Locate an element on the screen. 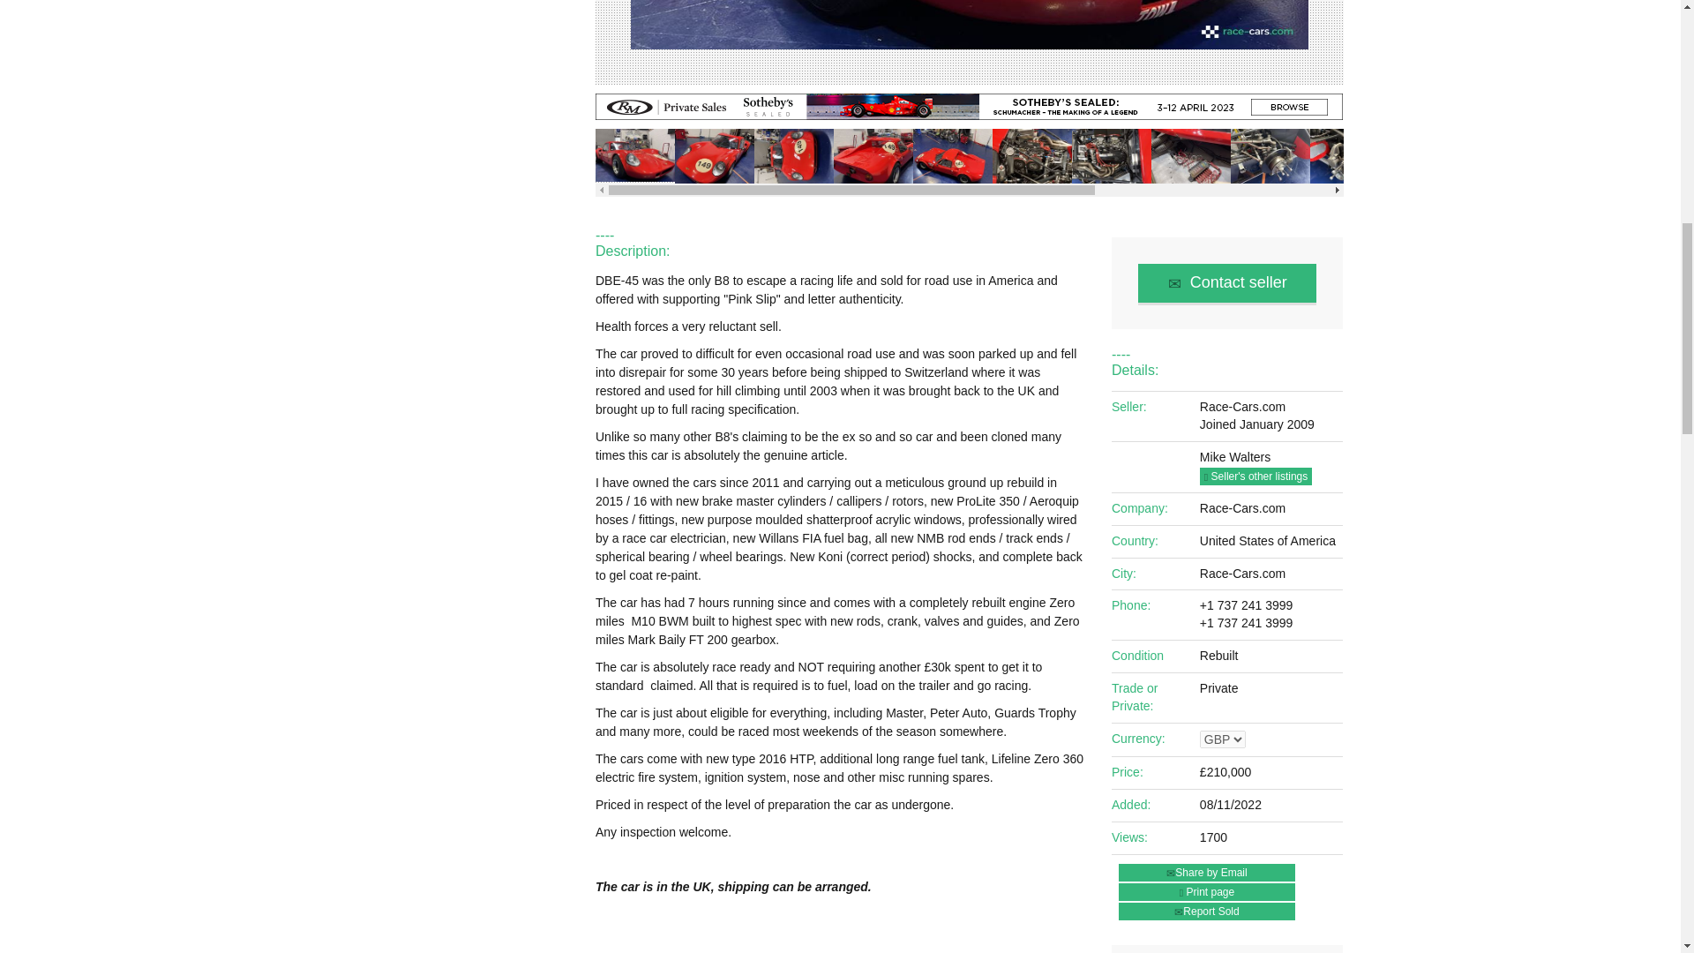  RM Sotherby's is located at coordinates (969, 106).